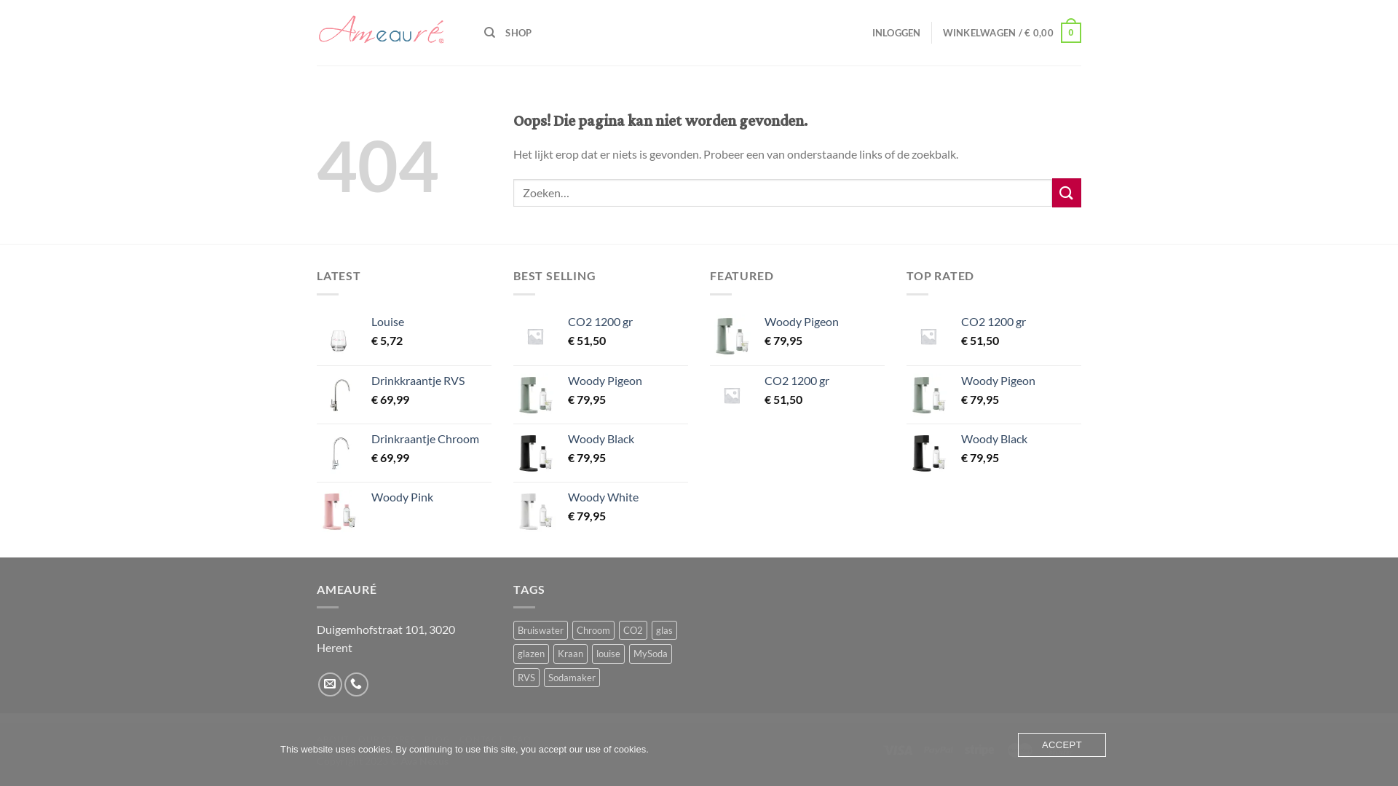  Describe the element at coordinates (628, 322) in the screenshot. I see `CO2 1200 gr` at that location.